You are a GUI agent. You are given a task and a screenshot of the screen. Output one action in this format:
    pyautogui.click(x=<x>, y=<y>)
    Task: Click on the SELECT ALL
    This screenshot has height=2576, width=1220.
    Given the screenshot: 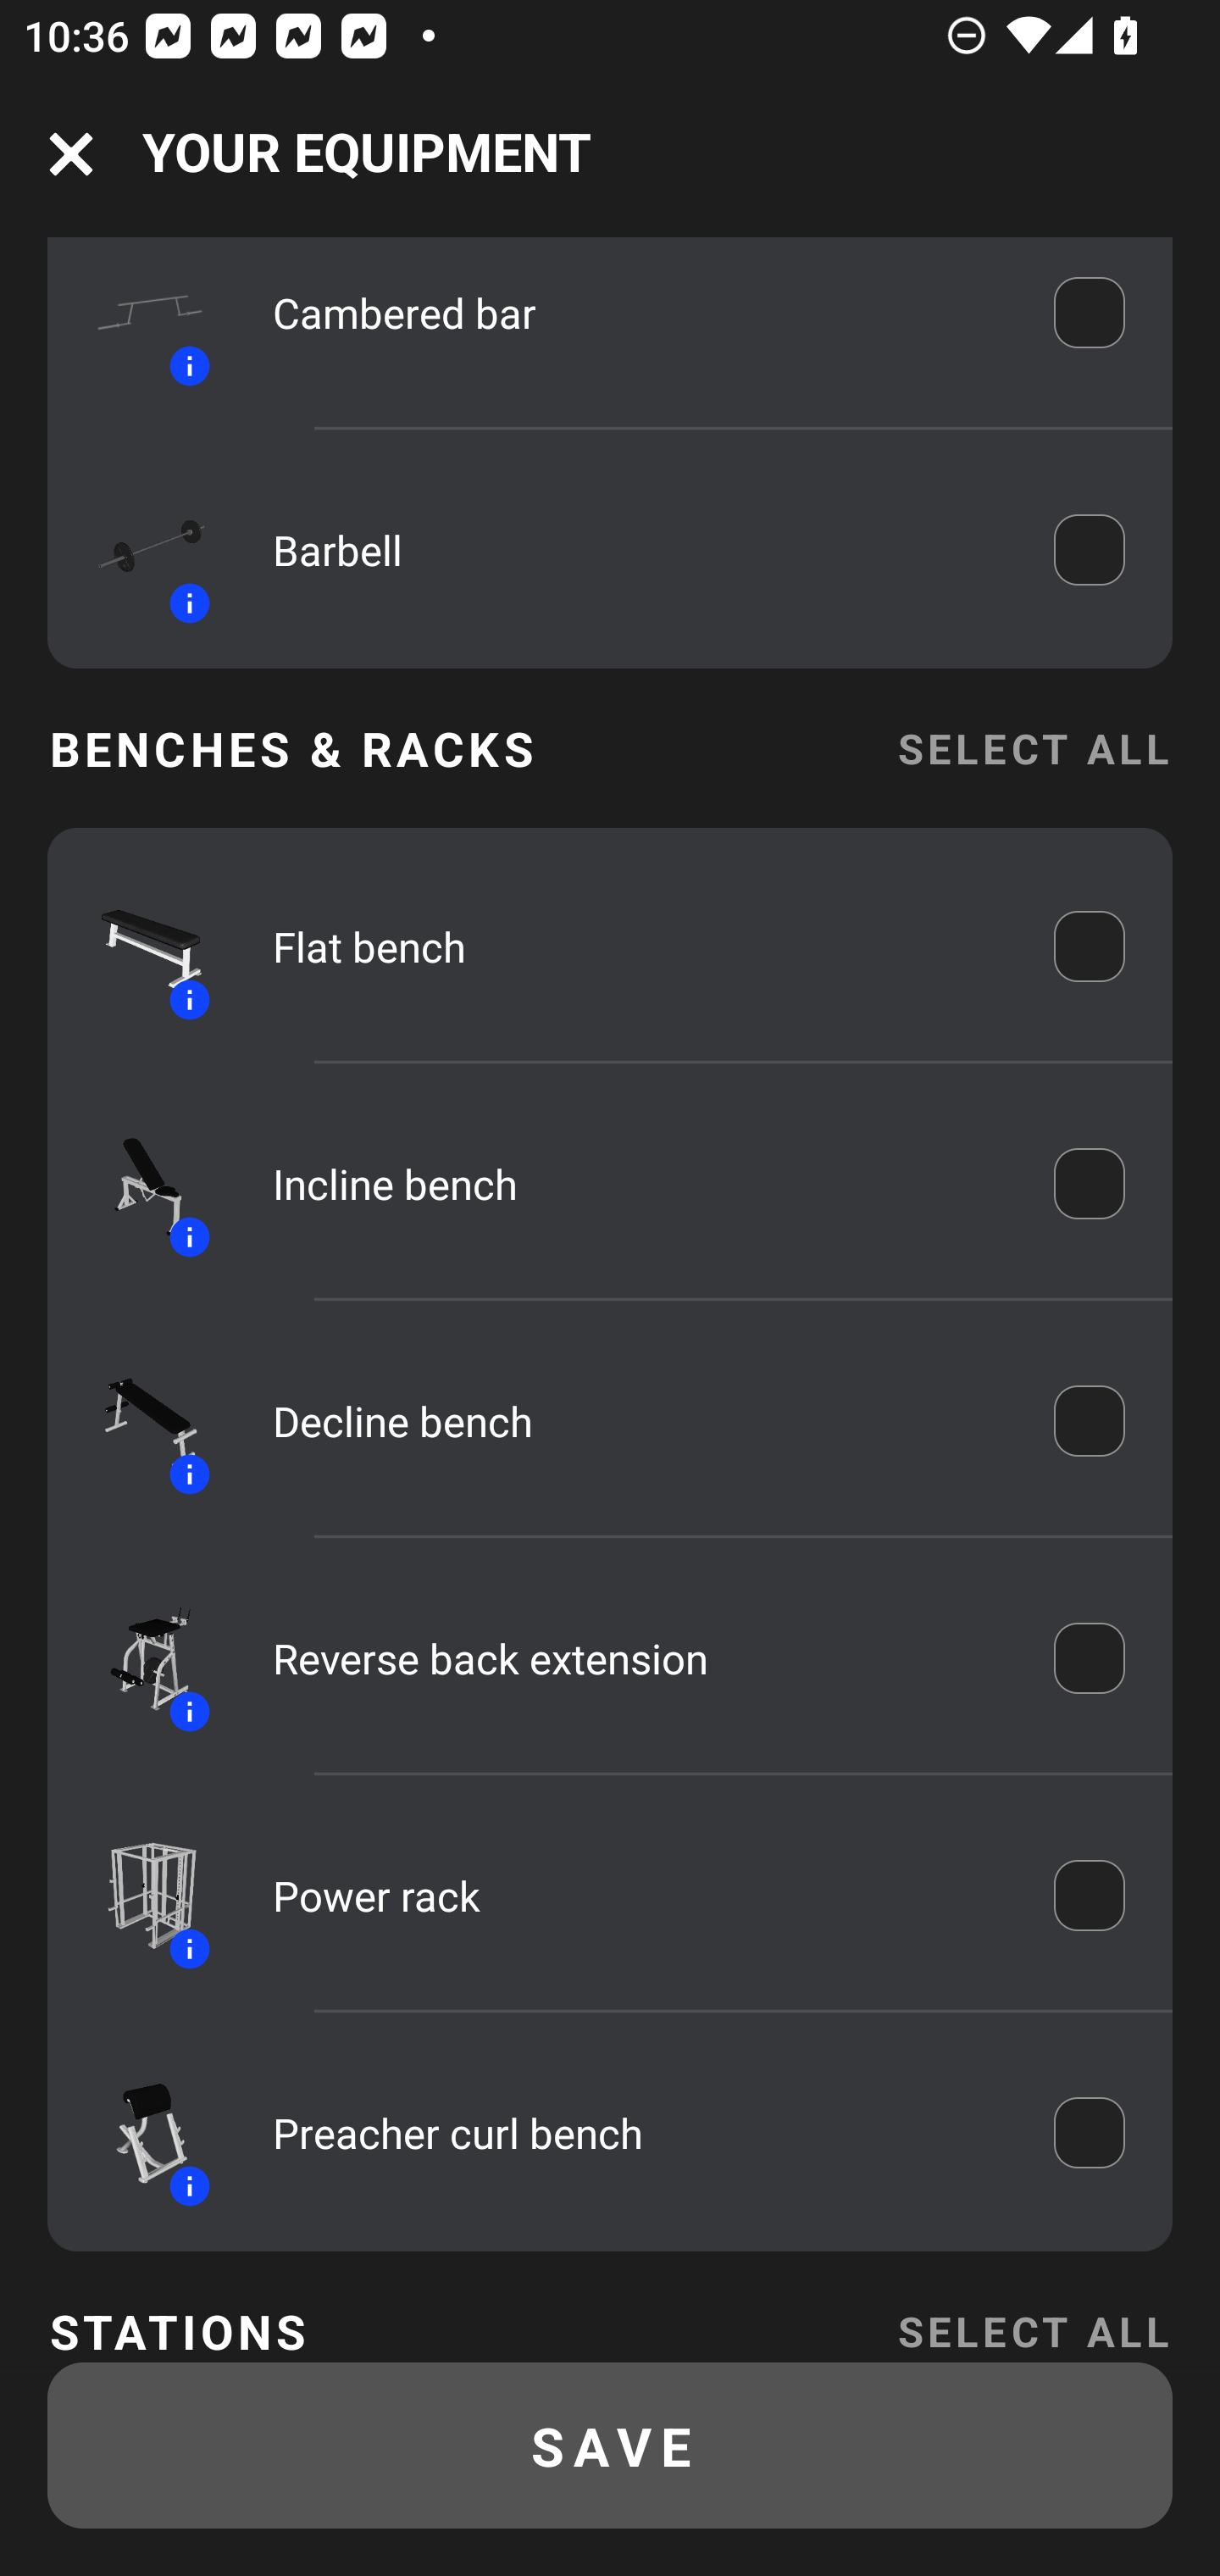 What is the action you would take?
    pyautogui.click(x=1034, y=747)
    